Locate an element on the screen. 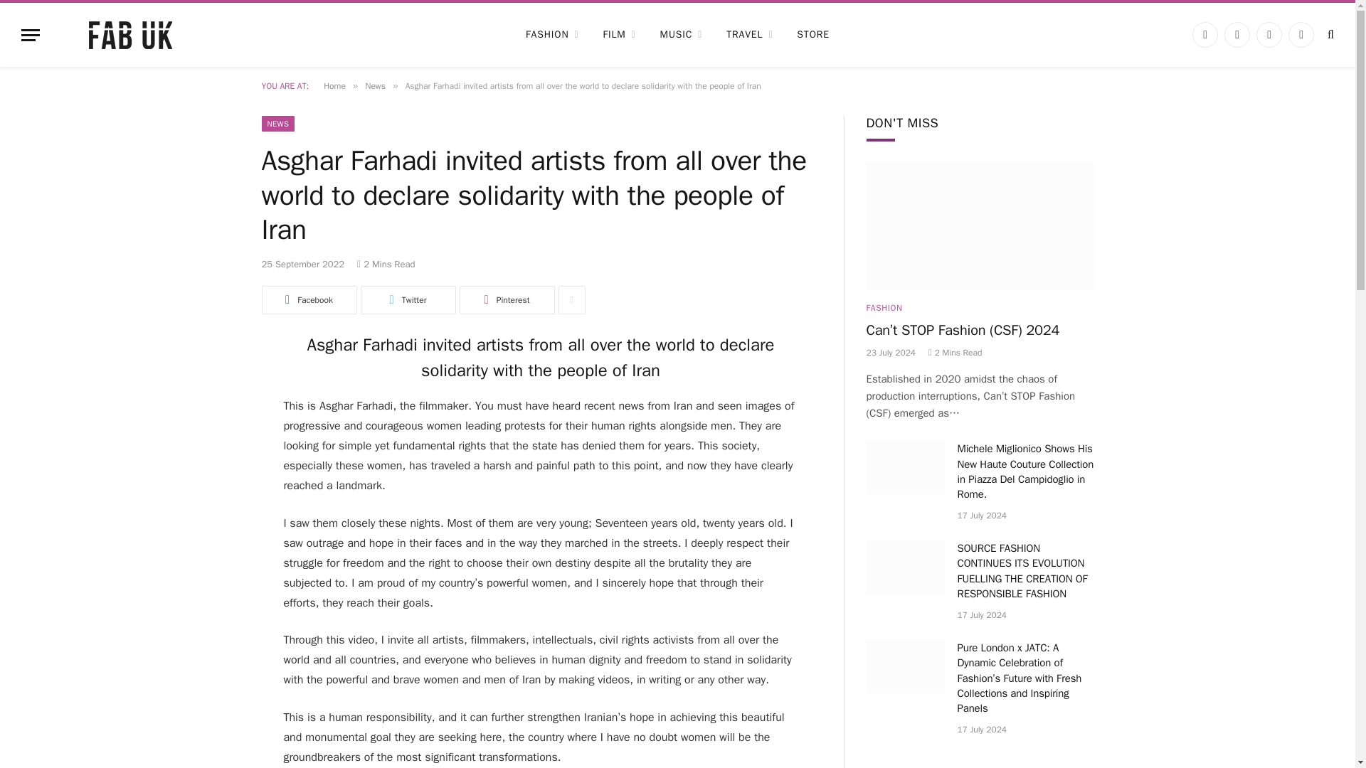 Image resolution: width=1366 pixels, height=768 pixels. FASHION is located at coordinates (551, 34).